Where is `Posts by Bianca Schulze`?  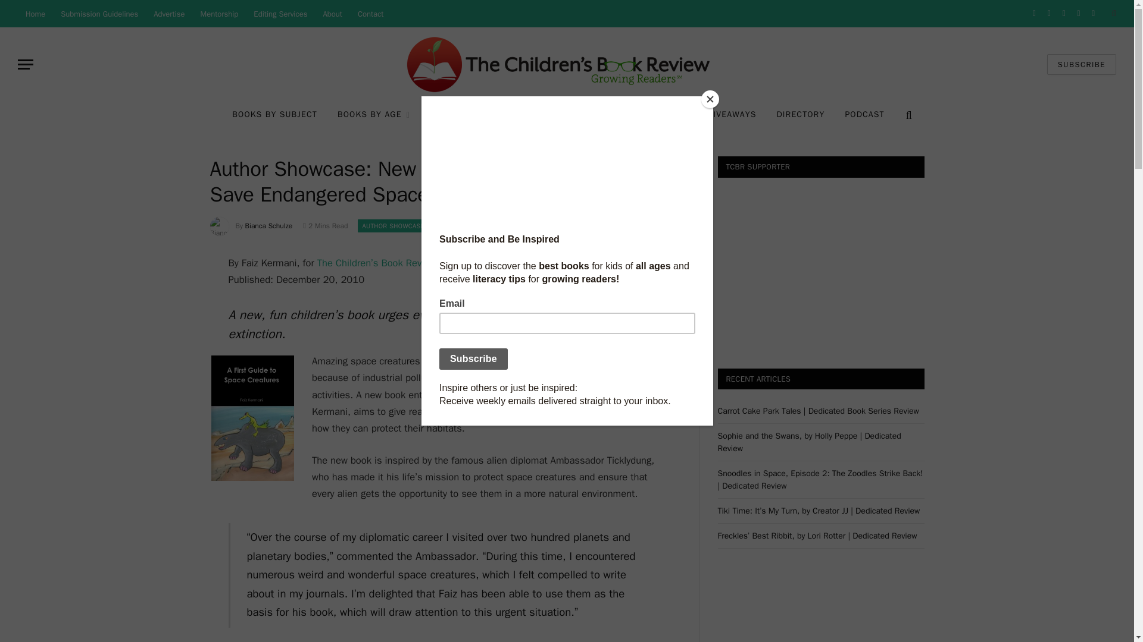 Posts by Bianca Schulze is located at coordinates (269, 225).